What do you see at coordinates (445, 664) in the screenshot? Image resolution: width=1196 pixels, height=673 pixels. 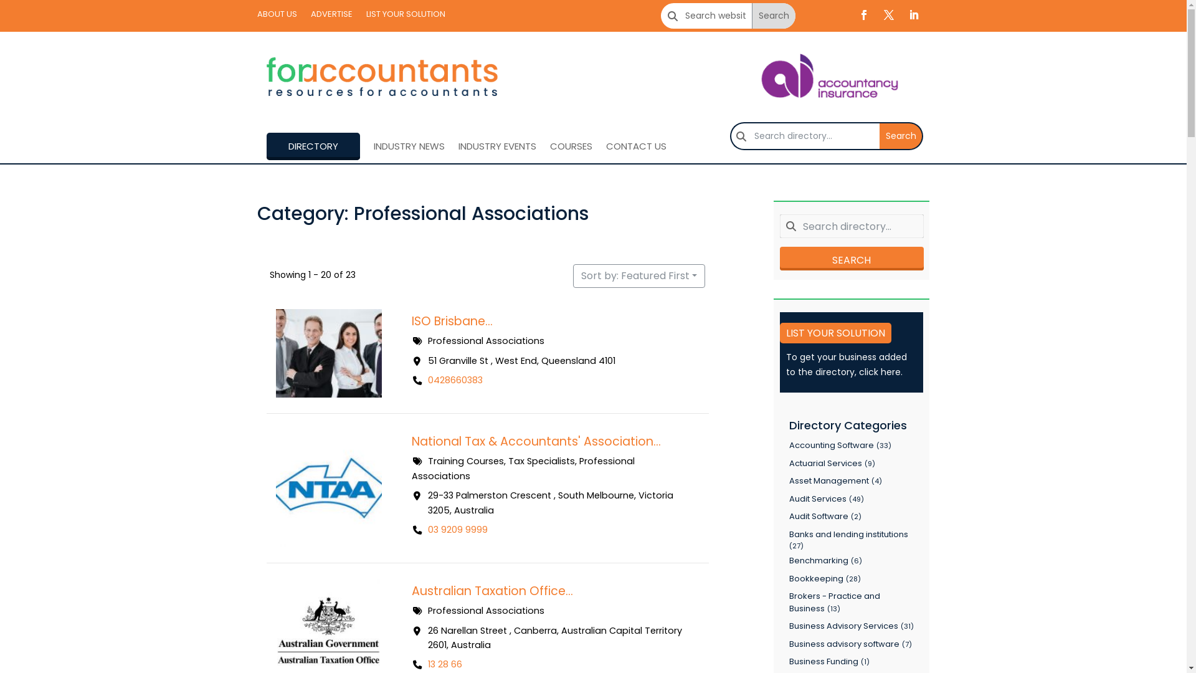 I see `13 28 66` at bounding box center [445, 664].